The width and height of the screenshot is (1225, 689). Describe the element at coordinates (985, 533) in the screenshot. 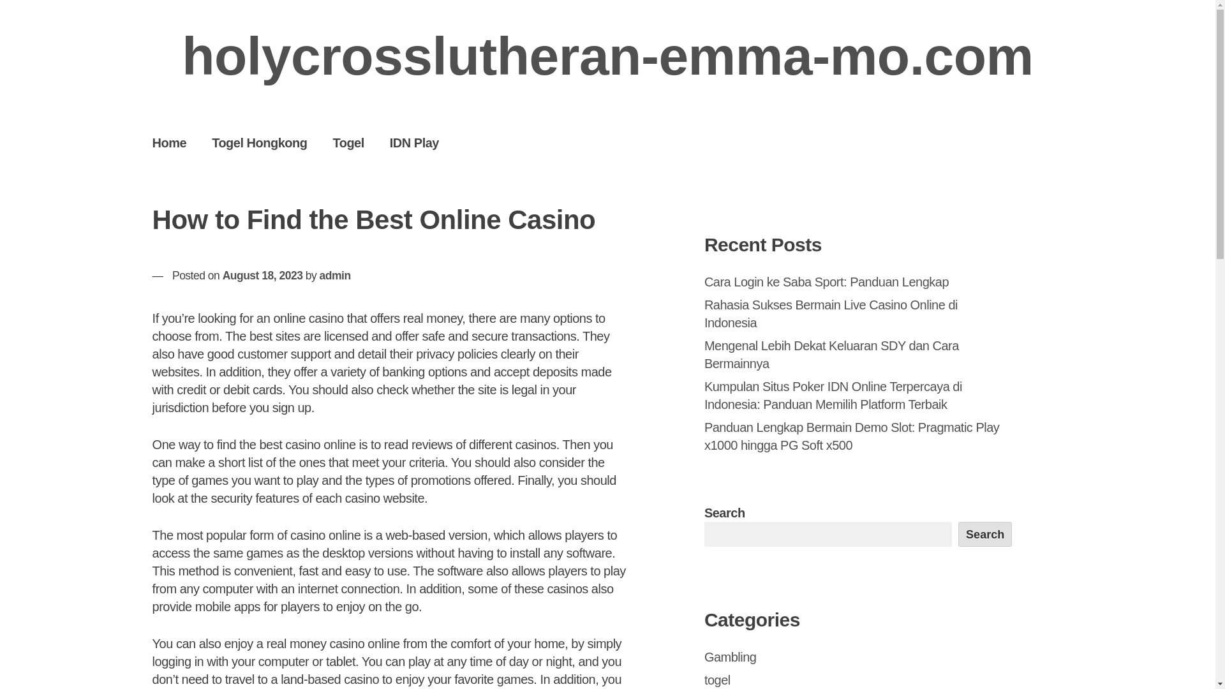

I see `Search` at that location.